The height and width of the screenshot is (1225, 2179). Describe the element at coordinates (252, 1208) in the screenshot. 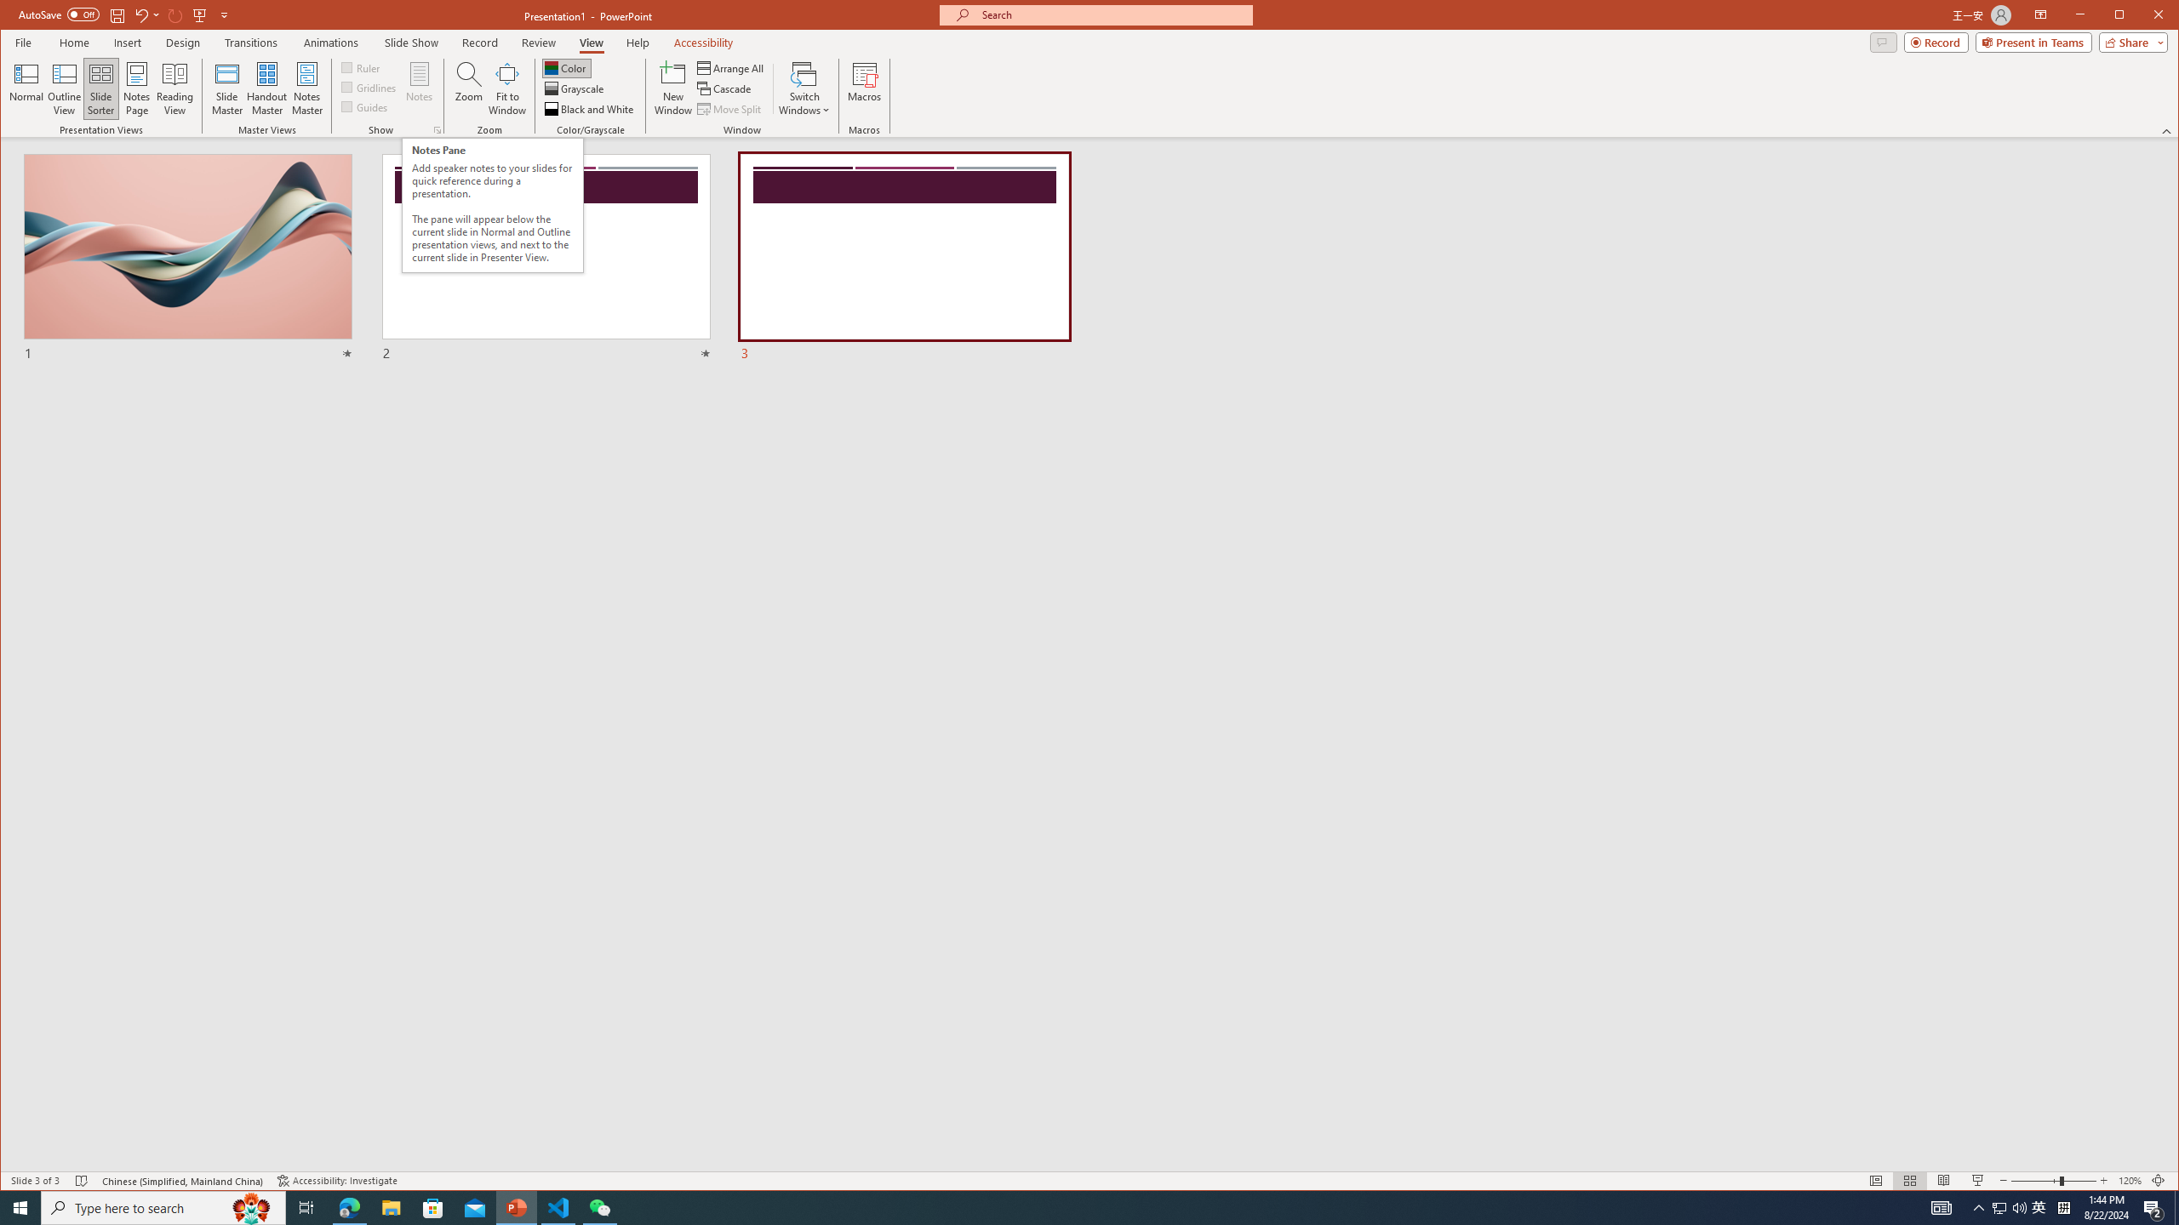

I see `Search highlights icon opens search home window` at that location.